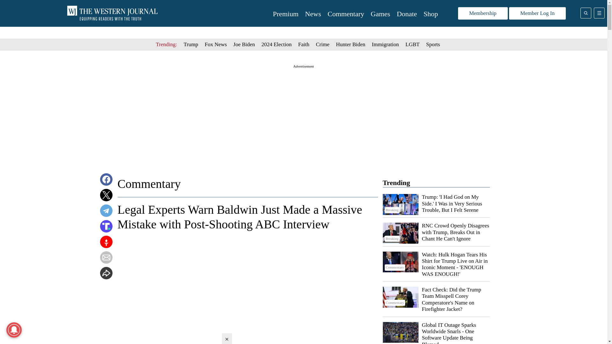  What do you see at coordinates (276, 44) in the screenshot?
I see `2024 Election` at bounding box center [276, 44].